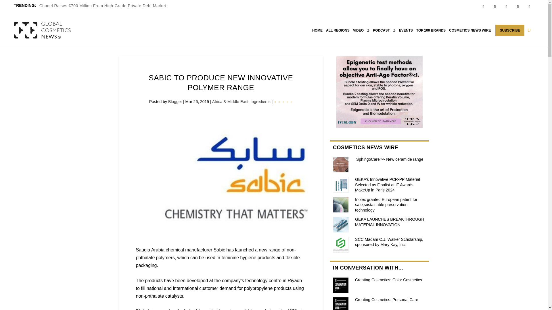  I want to click on Rating: 0.00, so click(283, 102).